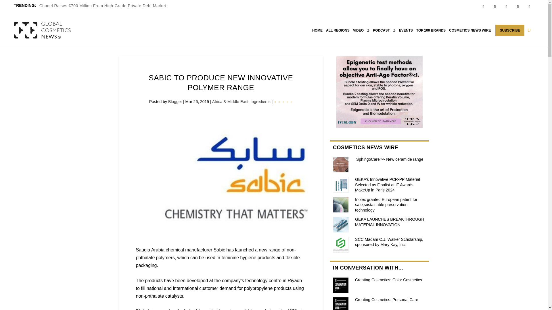  I want to click on Rating: 0.00, so click(283, 102).